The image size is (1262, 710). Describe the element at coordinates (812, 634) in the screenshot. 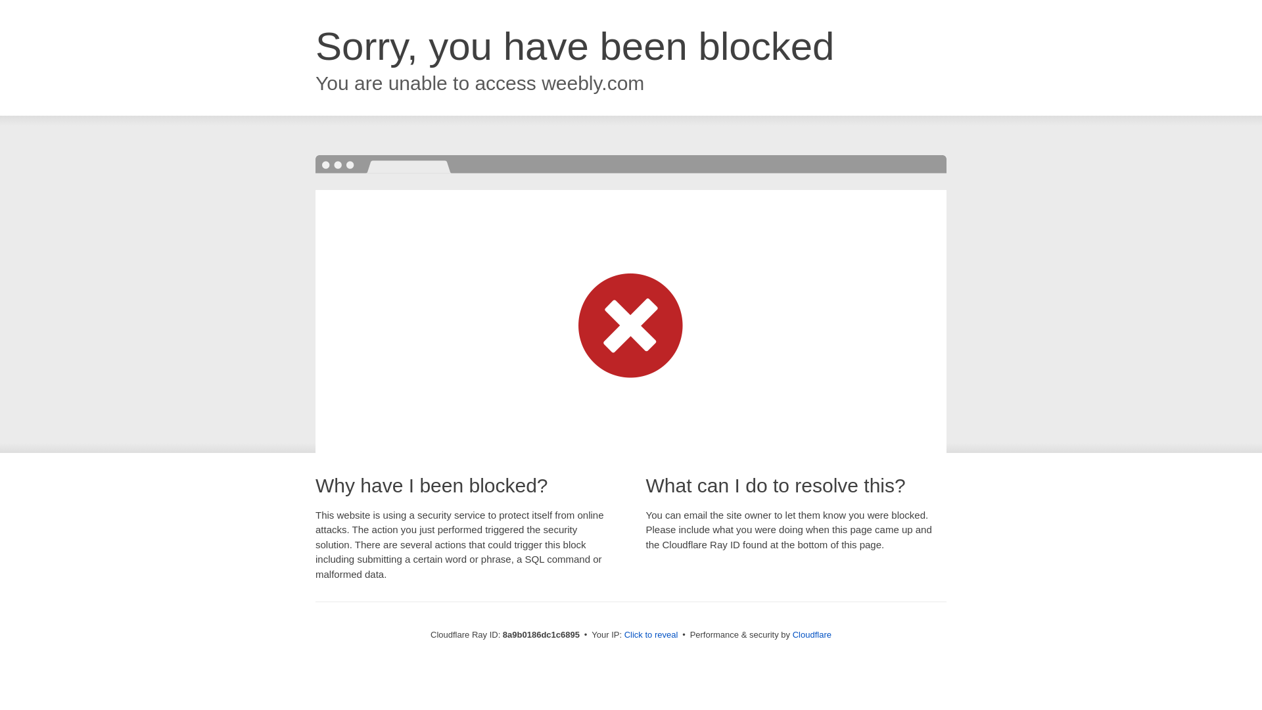

I see `Cloudflare` at that location.